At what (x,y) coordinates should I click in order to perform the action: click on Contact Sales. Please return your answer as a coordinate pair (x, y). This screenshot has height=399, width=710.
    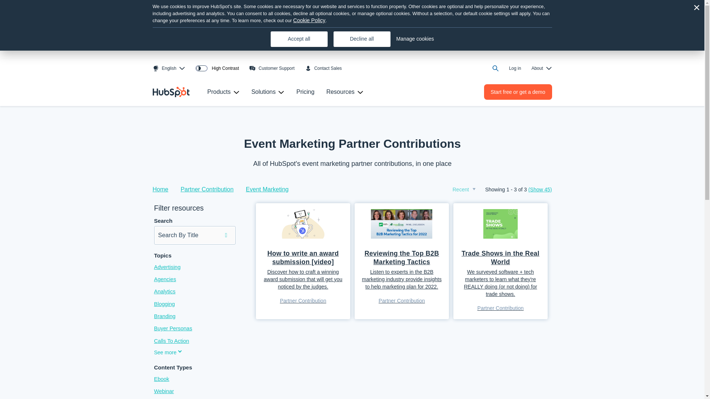
    Looking at the image, I should click on (324, 68).